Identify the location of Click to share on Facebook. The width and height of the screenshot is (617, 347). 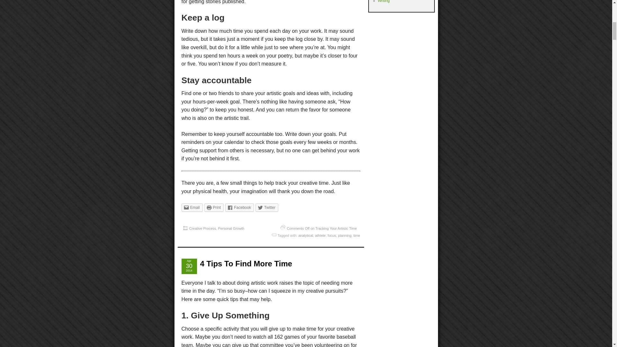
(239, 207).